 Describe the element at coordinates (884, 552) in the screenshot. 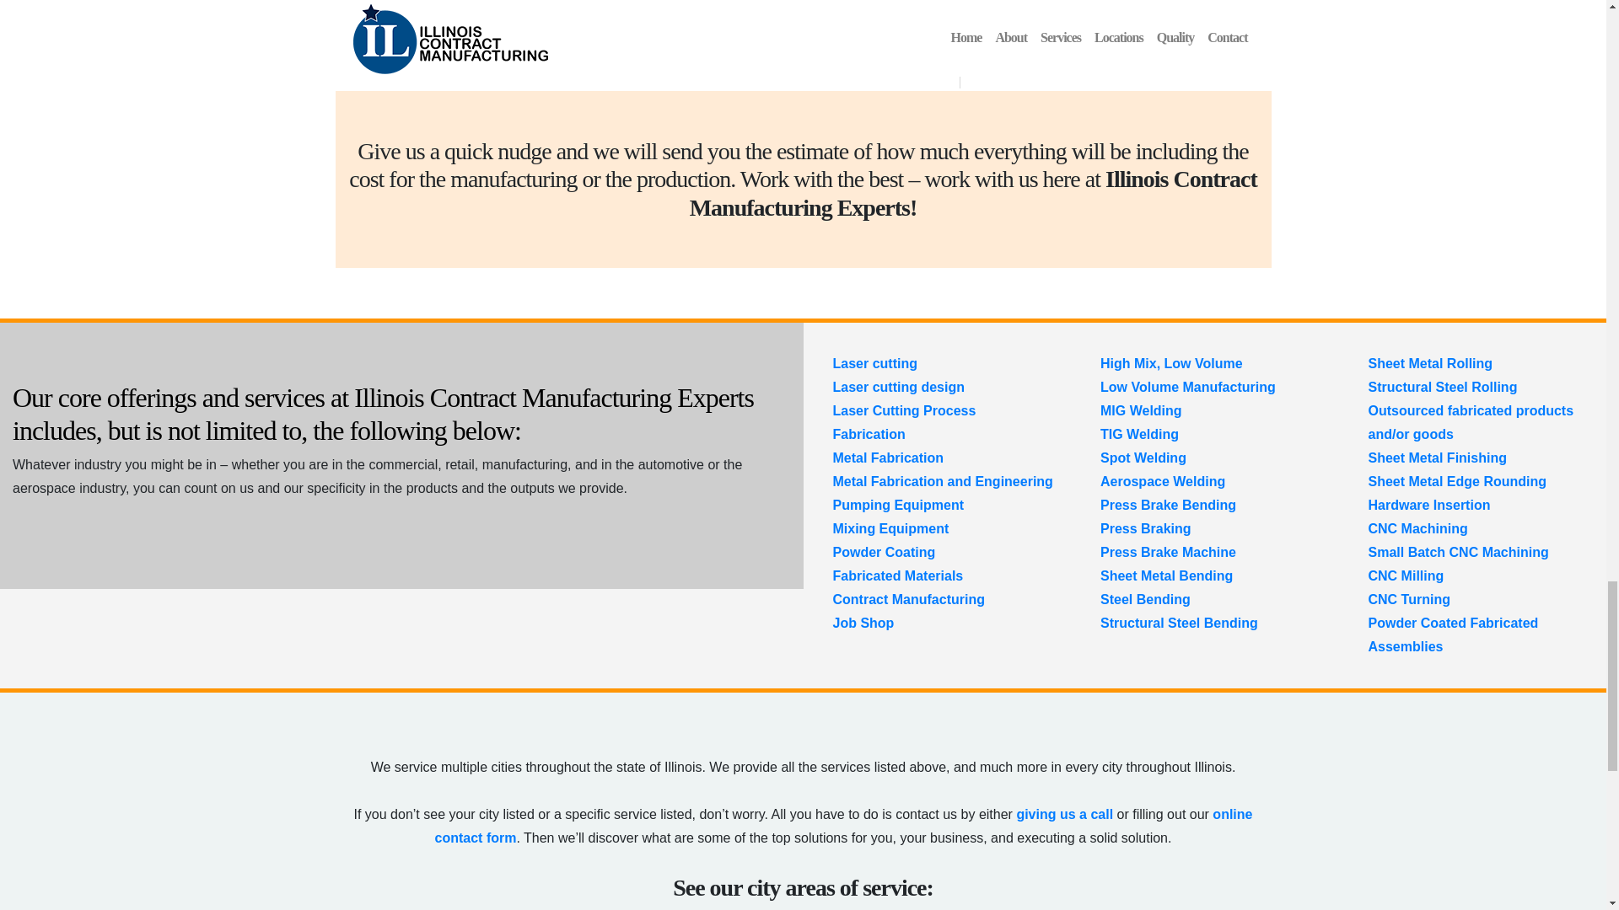

I see `Powder Coating` at that location.